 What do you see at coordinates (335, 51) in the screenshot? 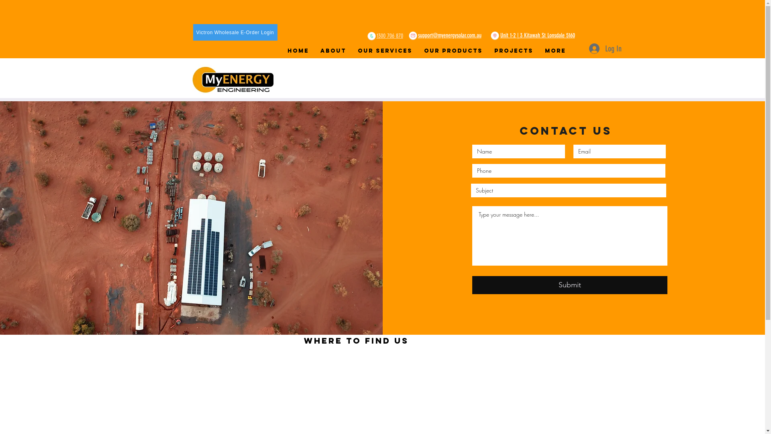
I see `ABOUT` at bounding box center [335, 51].